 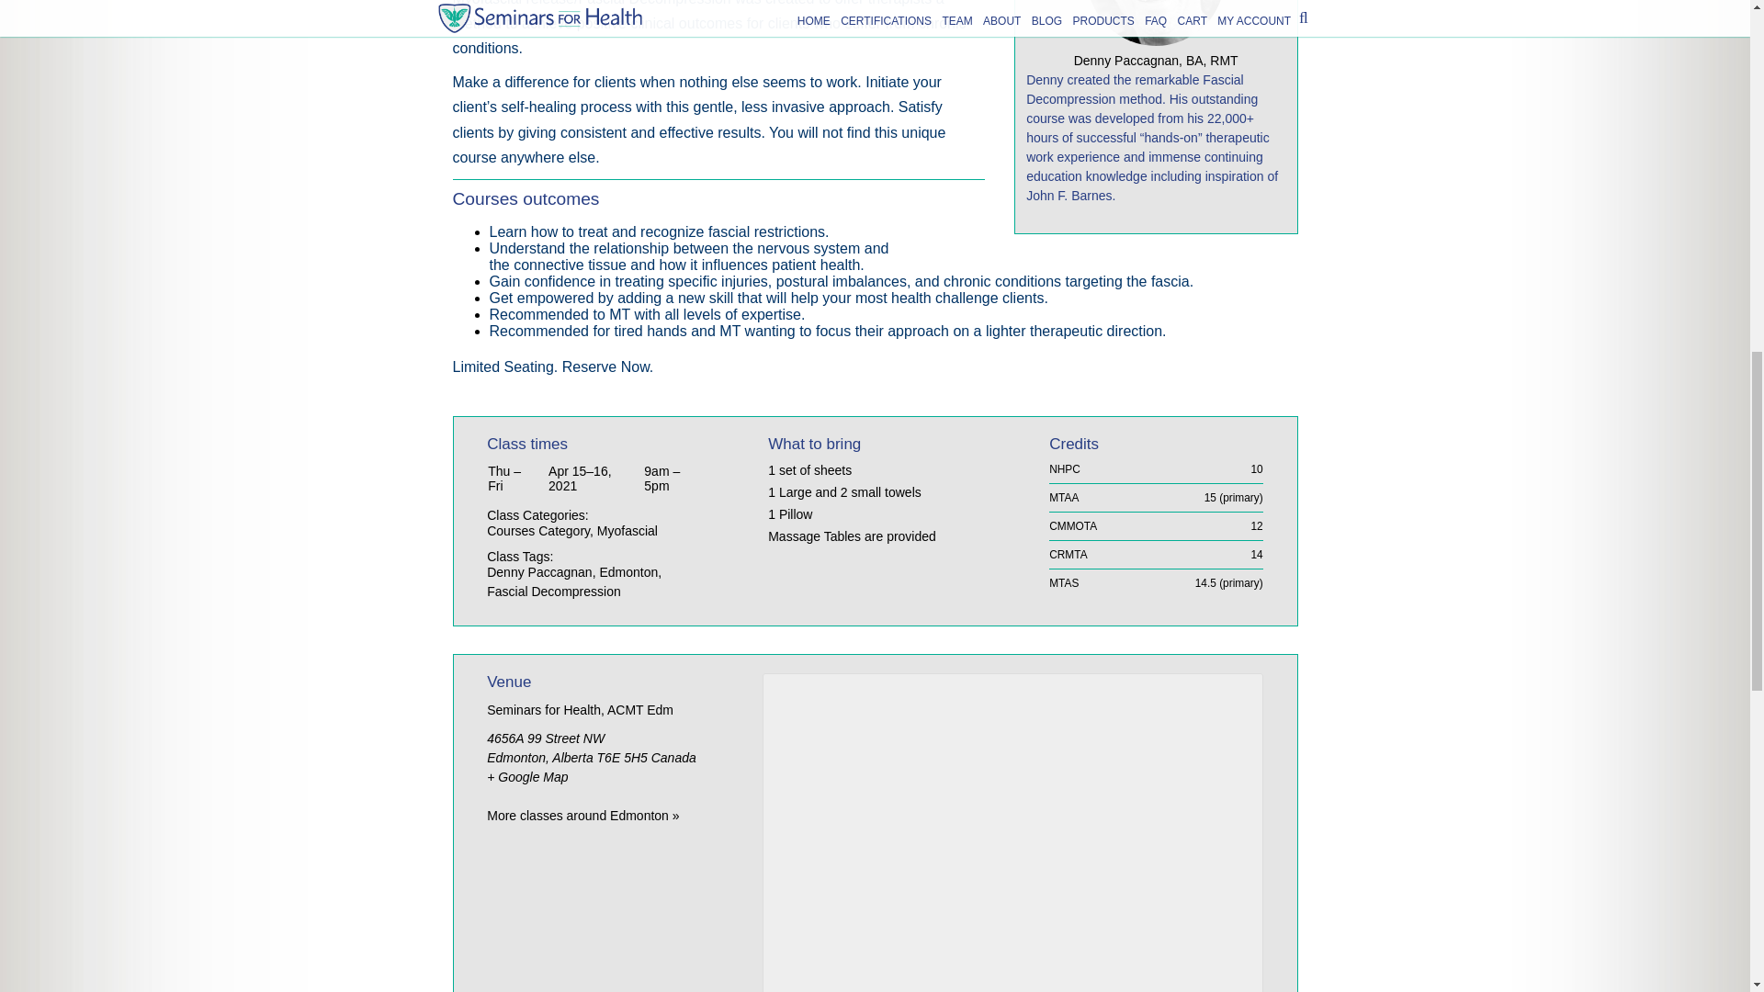 I want to click on Click to view a Google Map, so click(x=527, y=777).